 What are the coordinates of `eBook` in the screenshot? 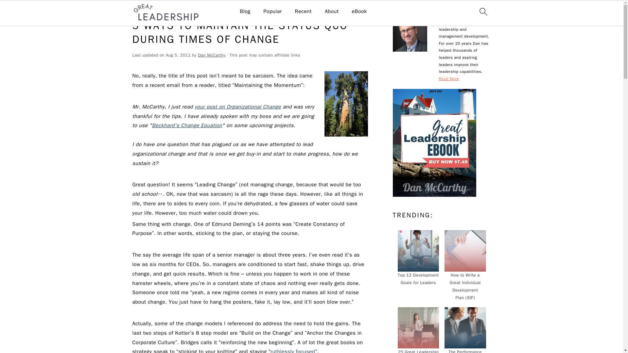 It's located at (359, 11).